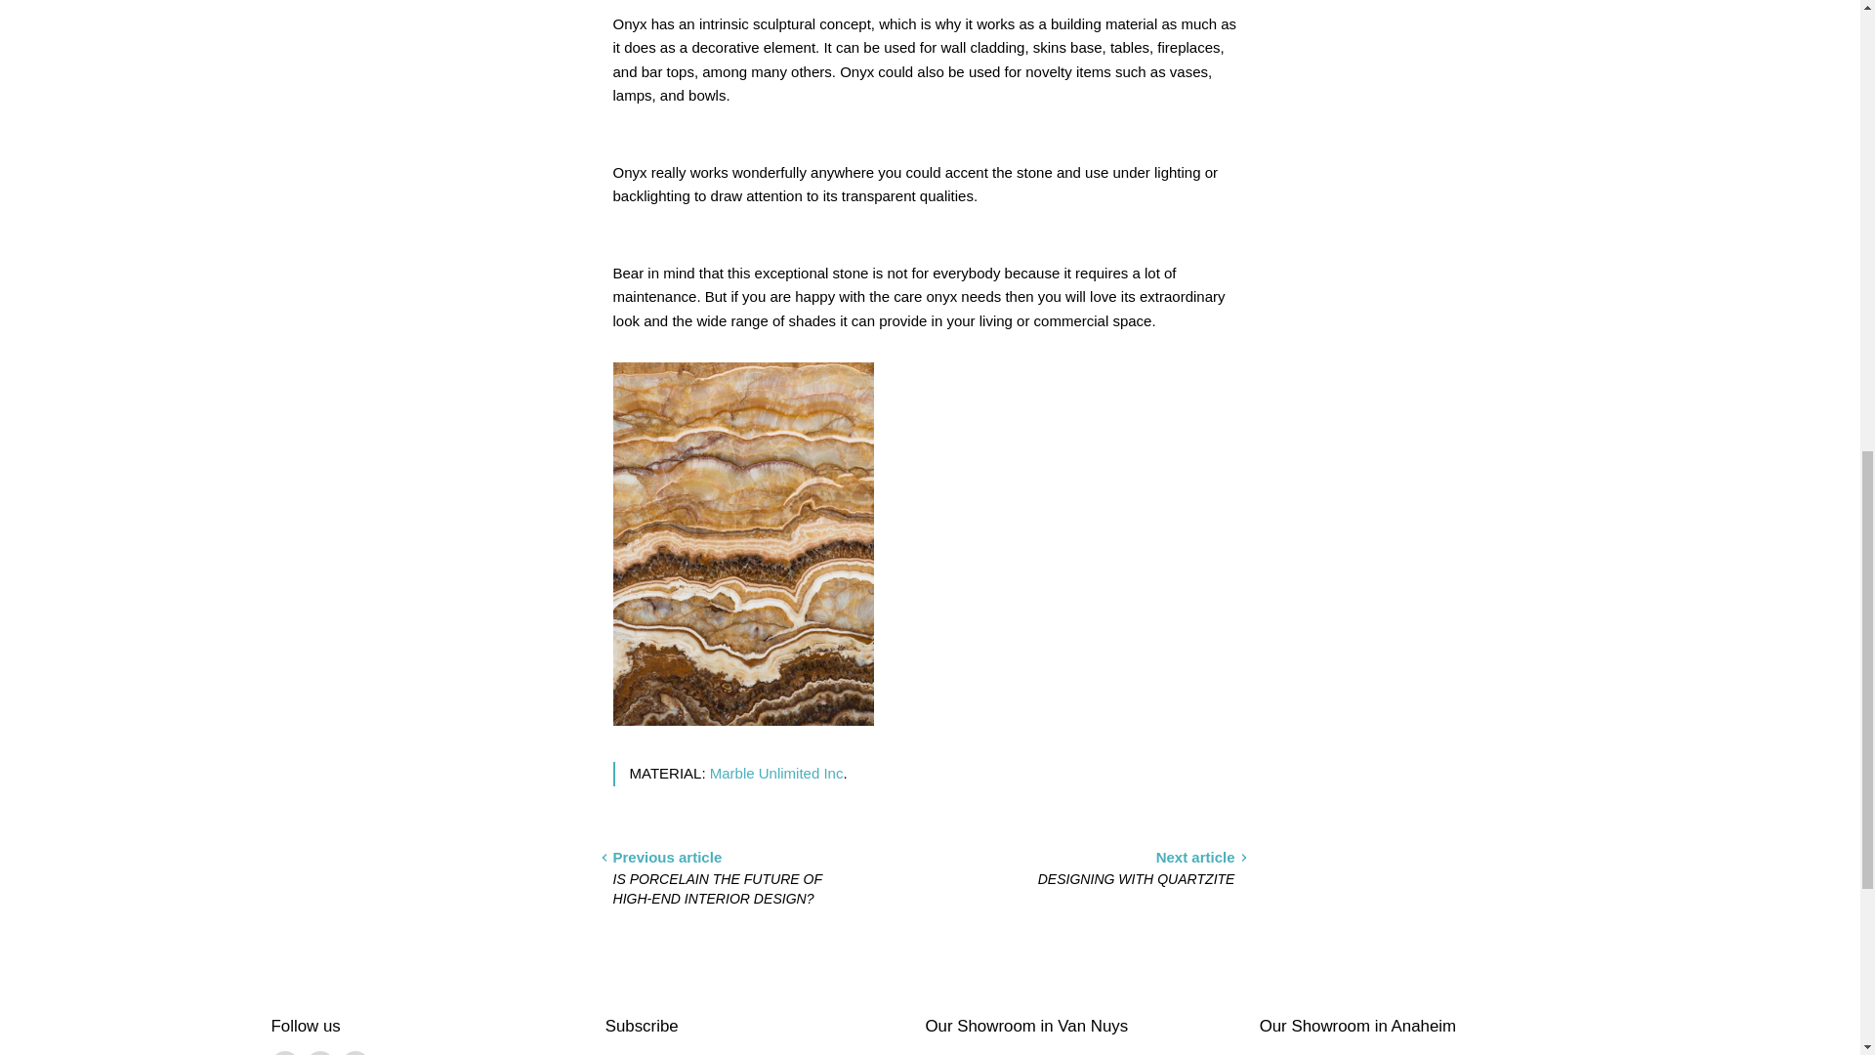  What do you see at coordinates (320, 1053) in the screenshot?
I see `LinkedIn` at bounding box center [320, 1053].